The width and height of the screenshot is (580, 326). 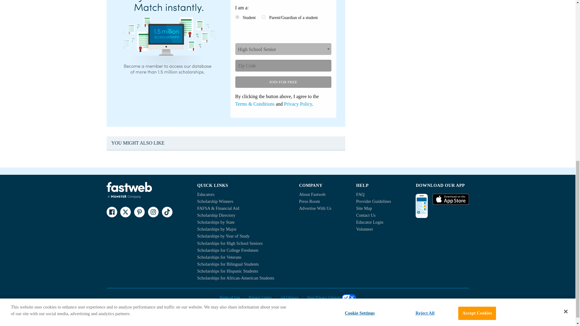 I want to click on Join for free, so click(x=283, y=82).